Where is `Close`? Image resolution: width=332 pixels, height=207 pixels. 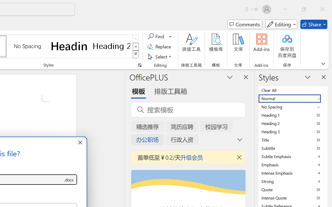 Close is located at coordinates (323, 9).